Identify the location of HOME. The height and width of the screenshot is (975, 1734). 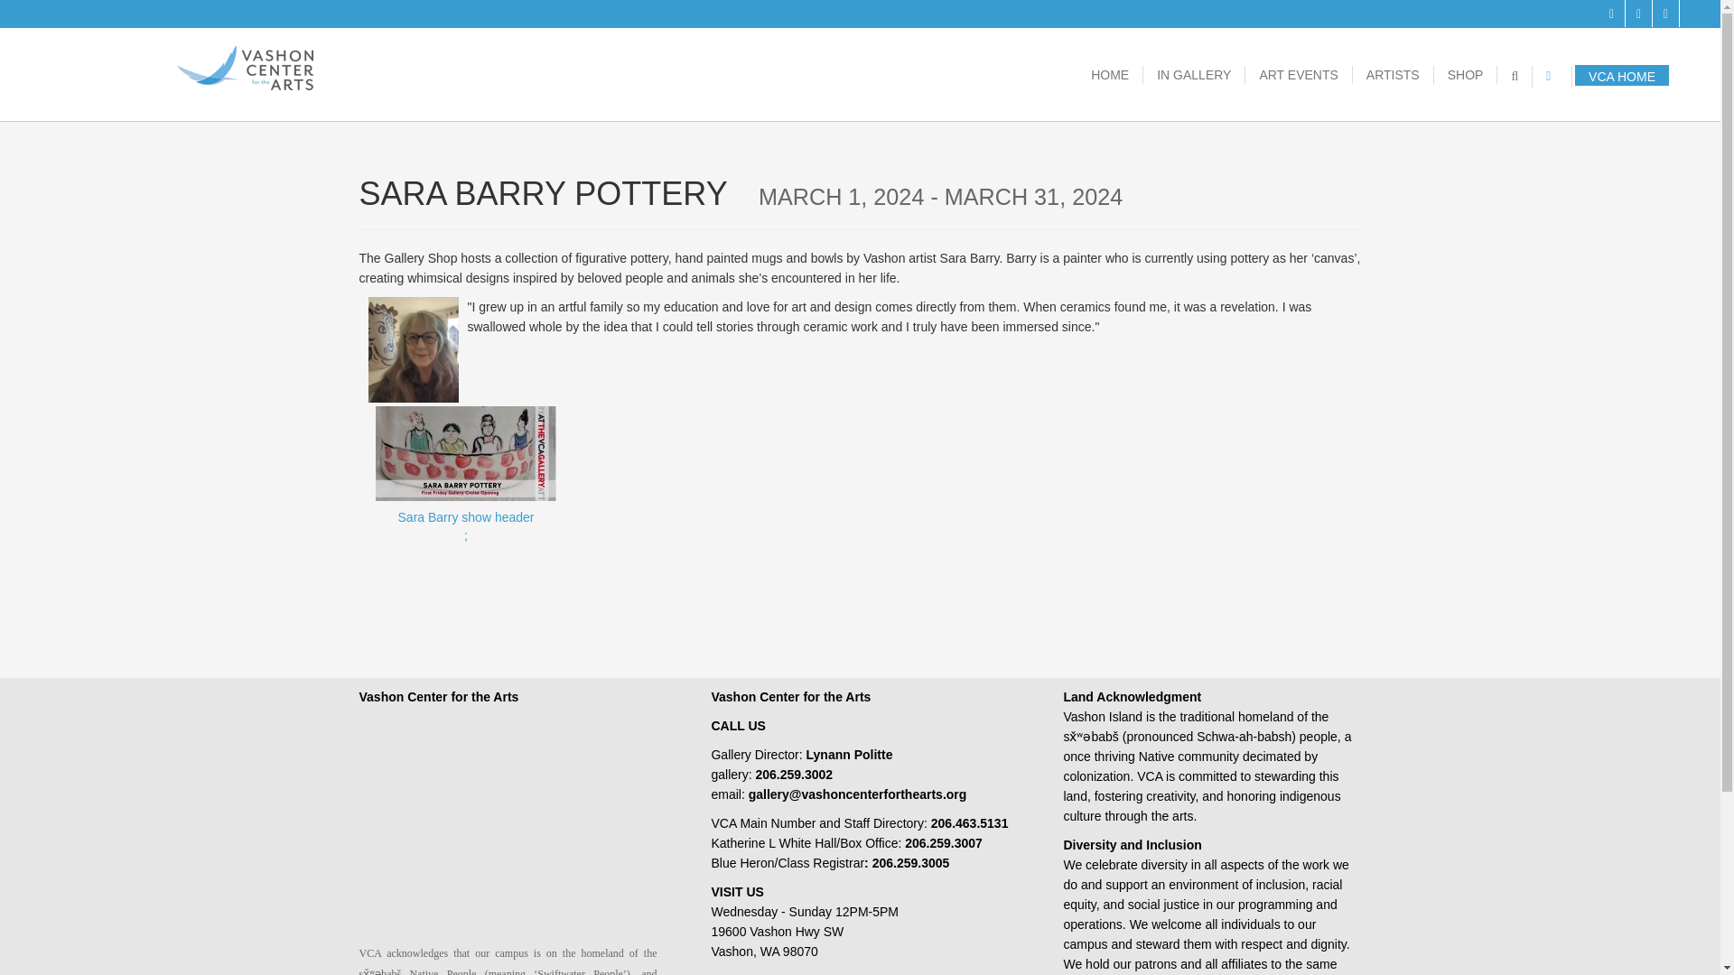
(1665, 14).